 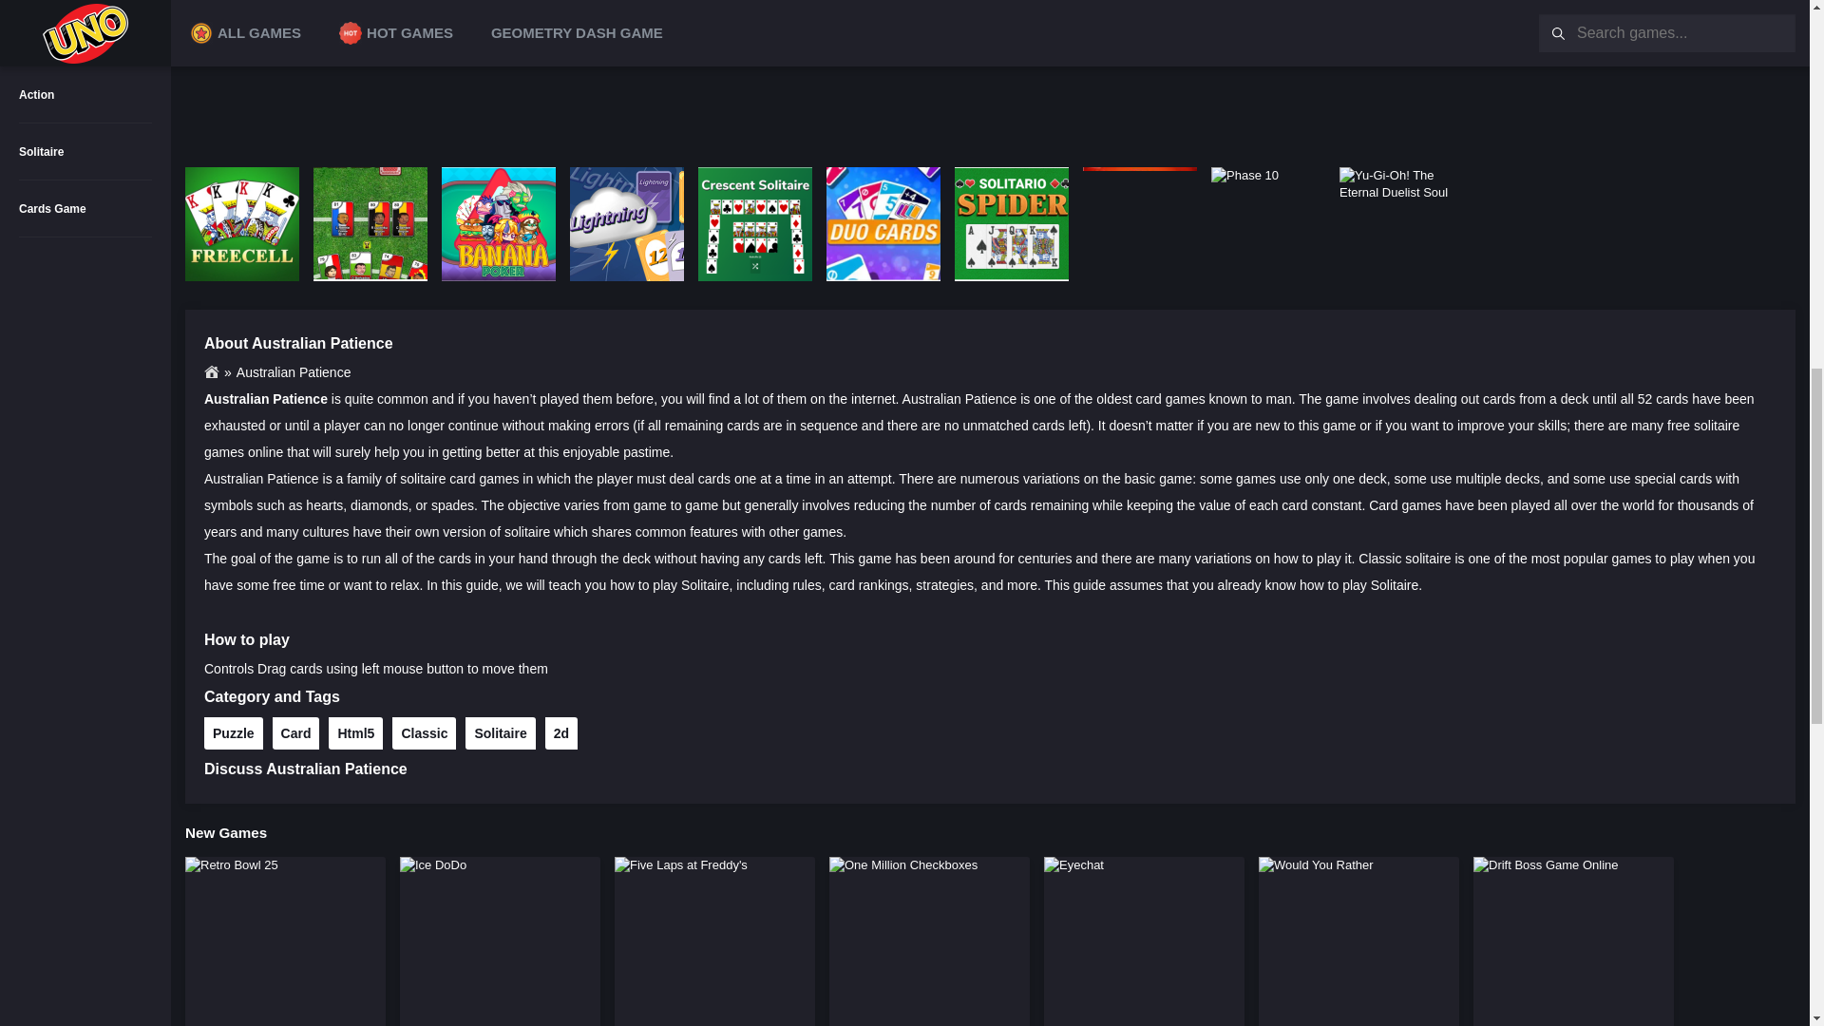 What do you see at coordinates (498, 224) in the screenshot?
I see `Banana Poker` at bounding box center [498, 224].